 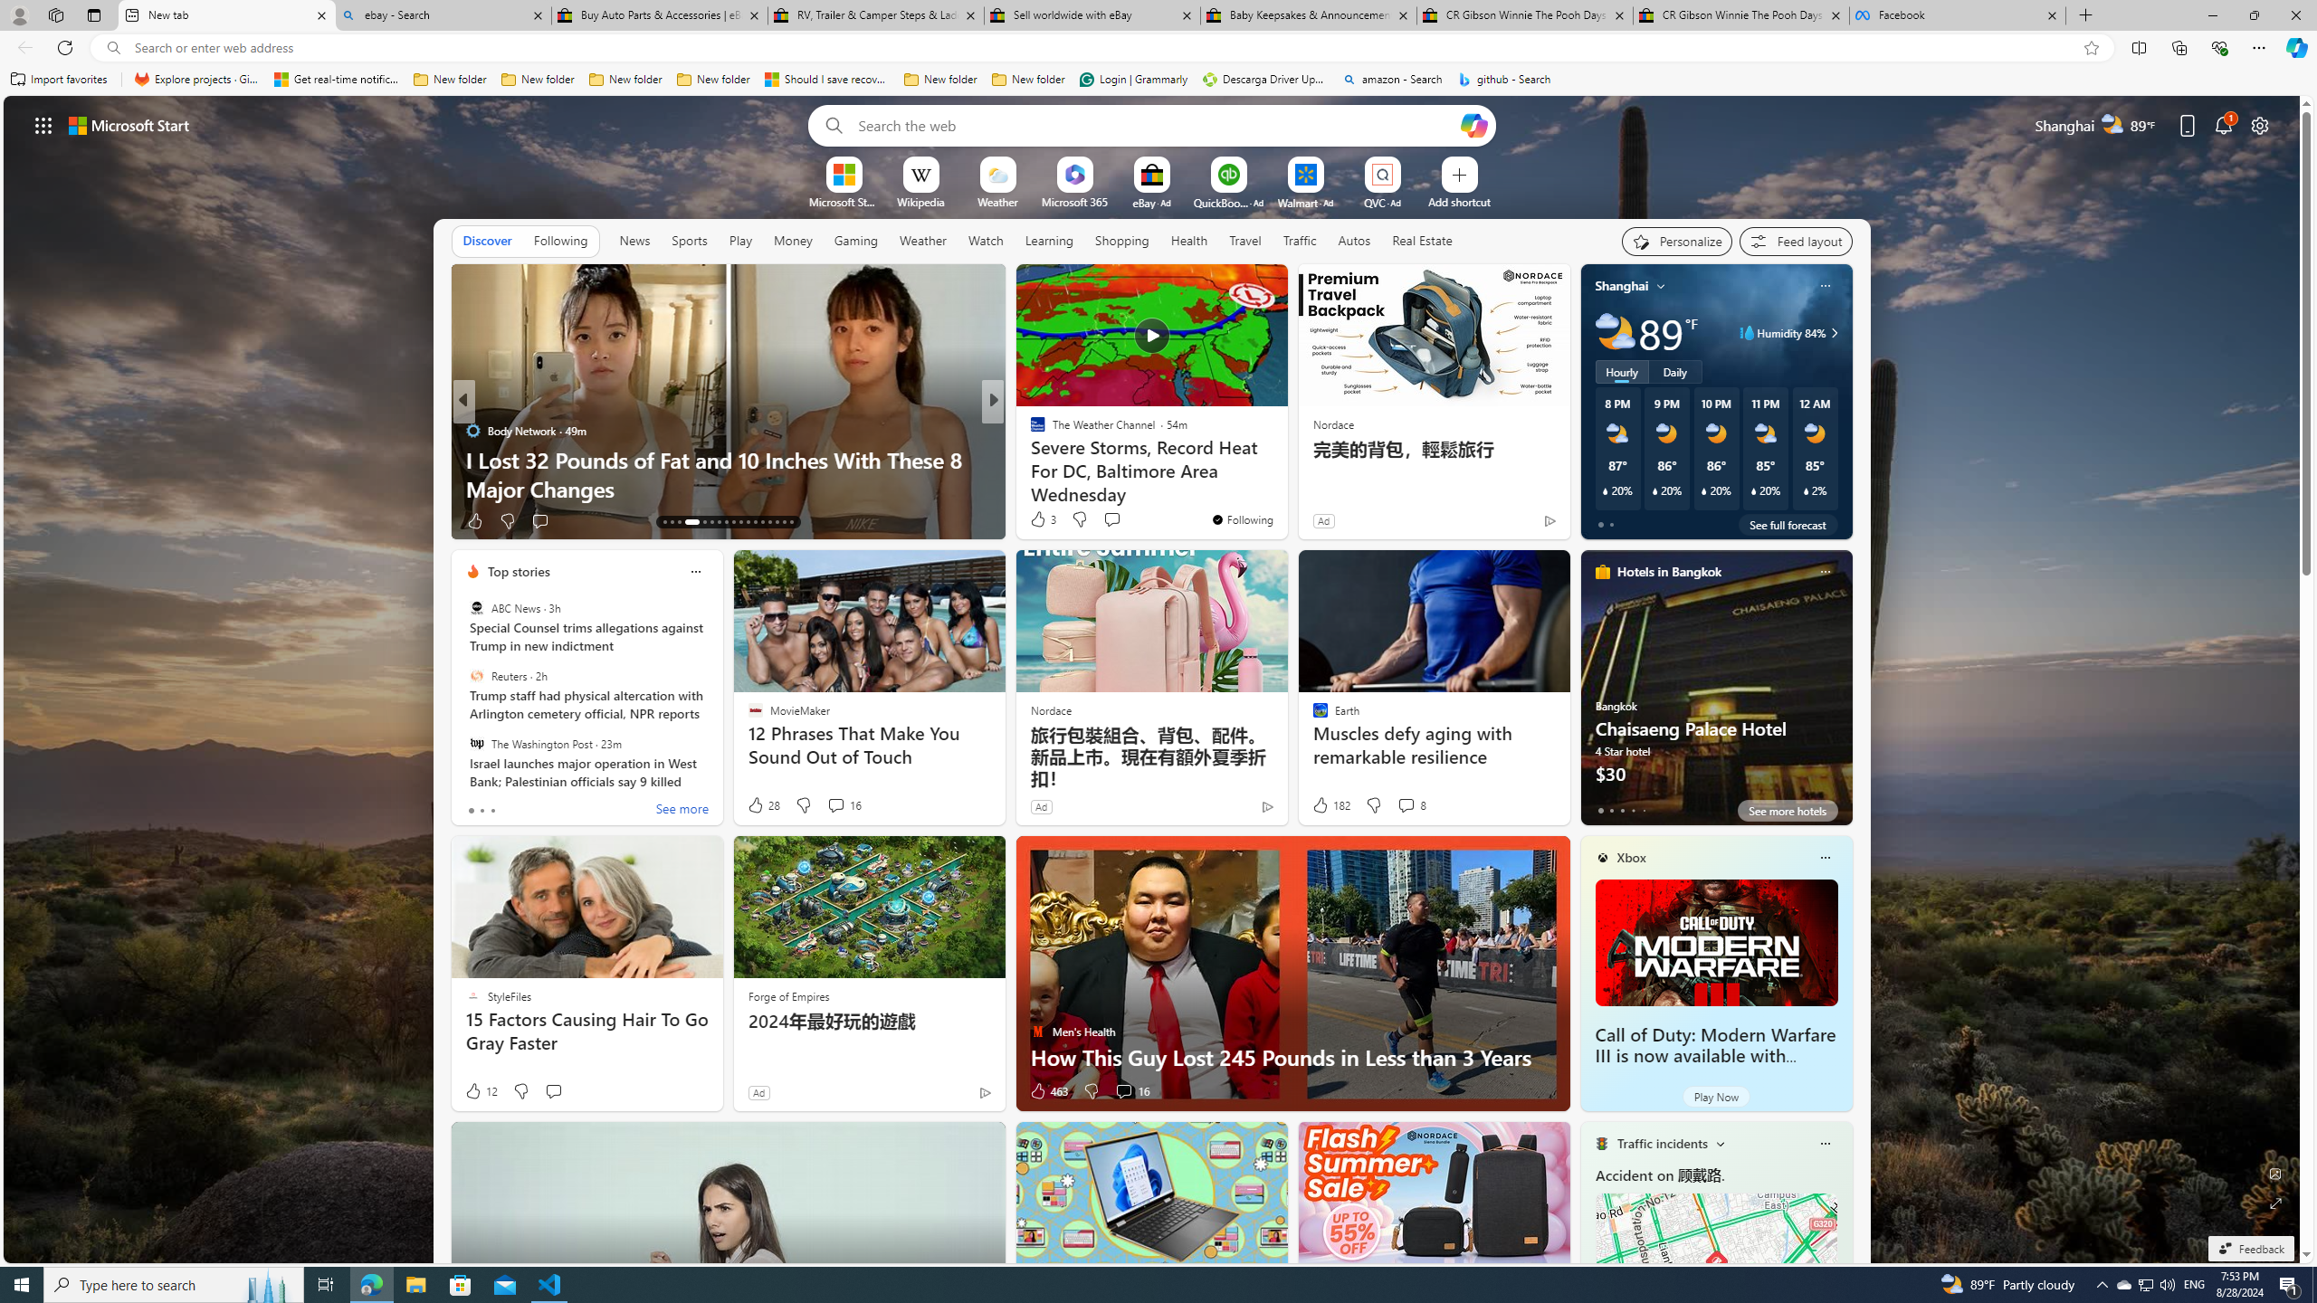 What do you see at coordinates (1669, 572) in the screenshot?
I see `Hotels in Bangkok` at bounding box center [1669, 572].